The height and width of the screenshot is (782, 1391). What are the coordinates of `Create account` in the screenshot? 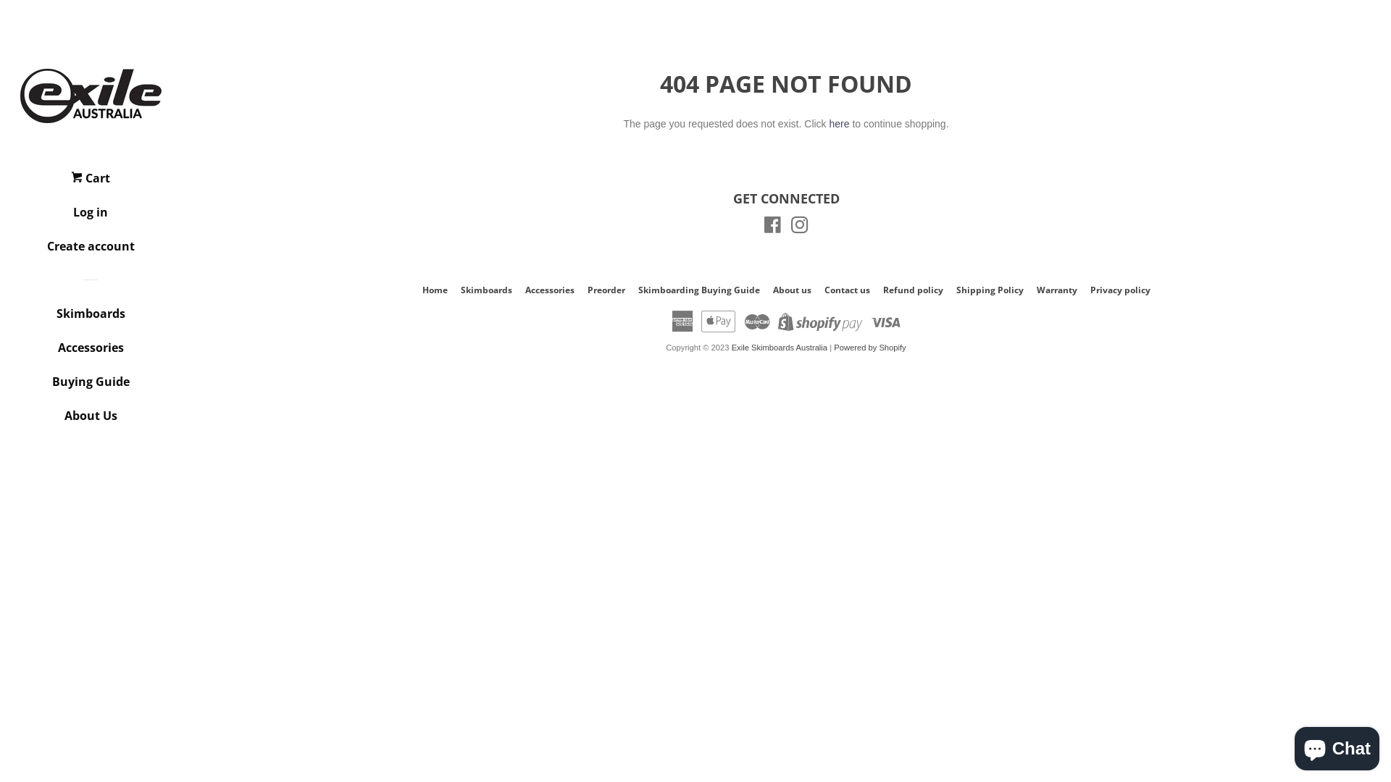 It's located at (91, 252).